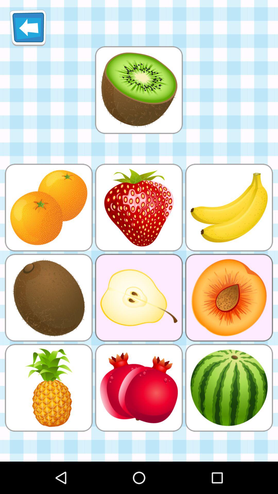 This screenshot has width=278, height=494. I want to click on go back, so click(28, 28).